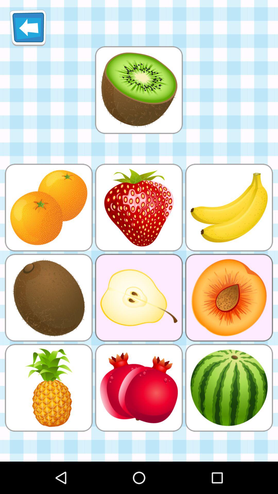 This screenshot has width=278, height=494. I want to click on go back, so click(28, 28).